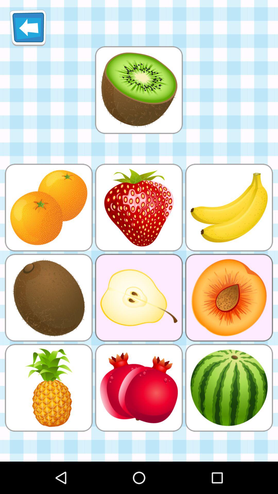 This screenshot has width=278, height=494. I want to click on go back, so click(28, 28).